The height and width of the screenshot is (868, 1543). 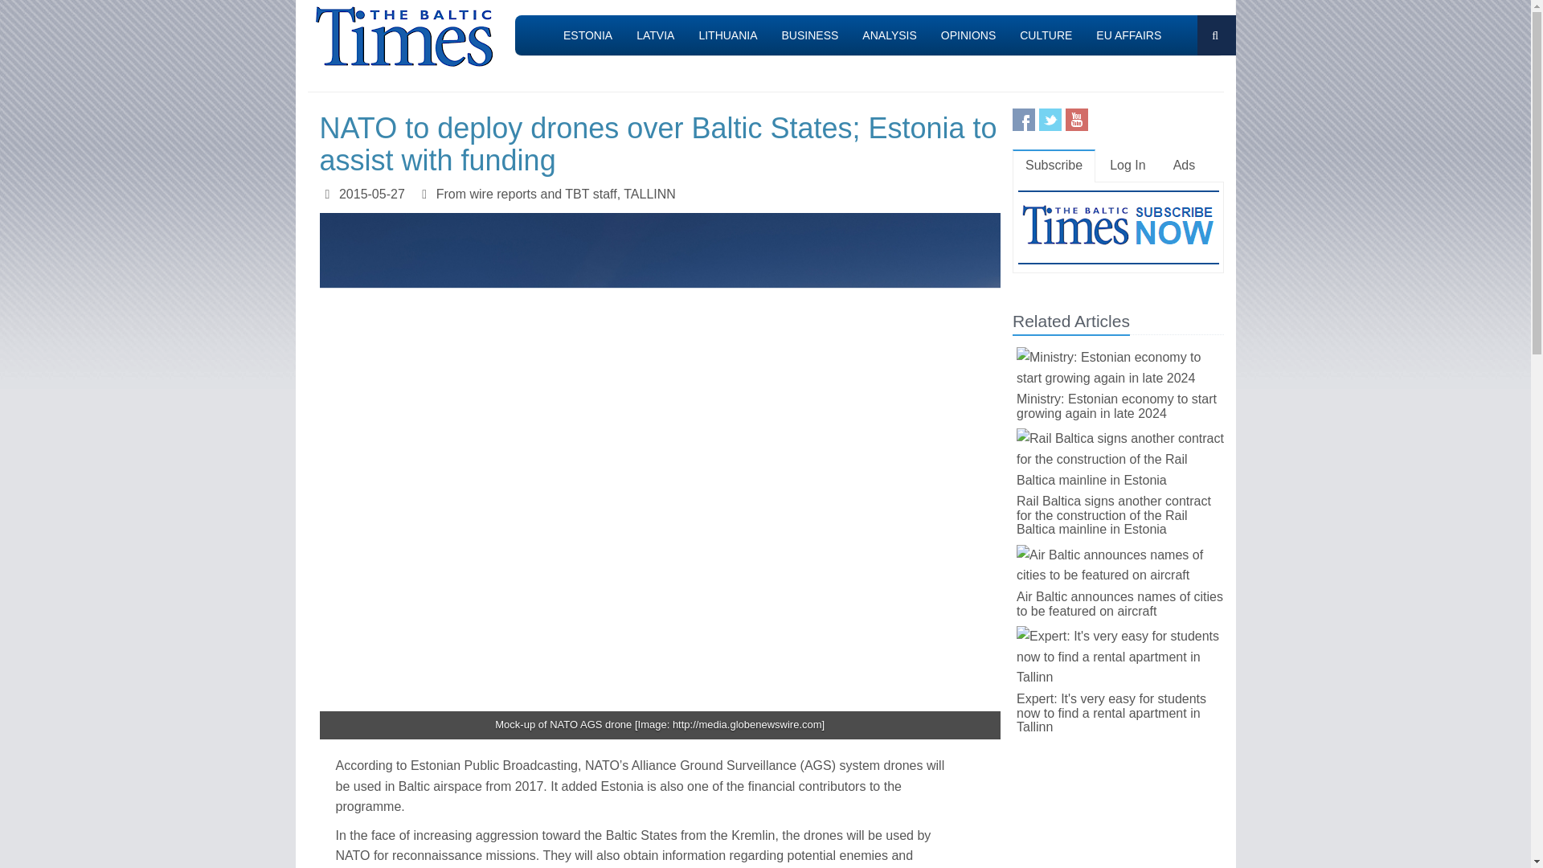 I want to click on Subscribe, so click(x=1054, y=166).